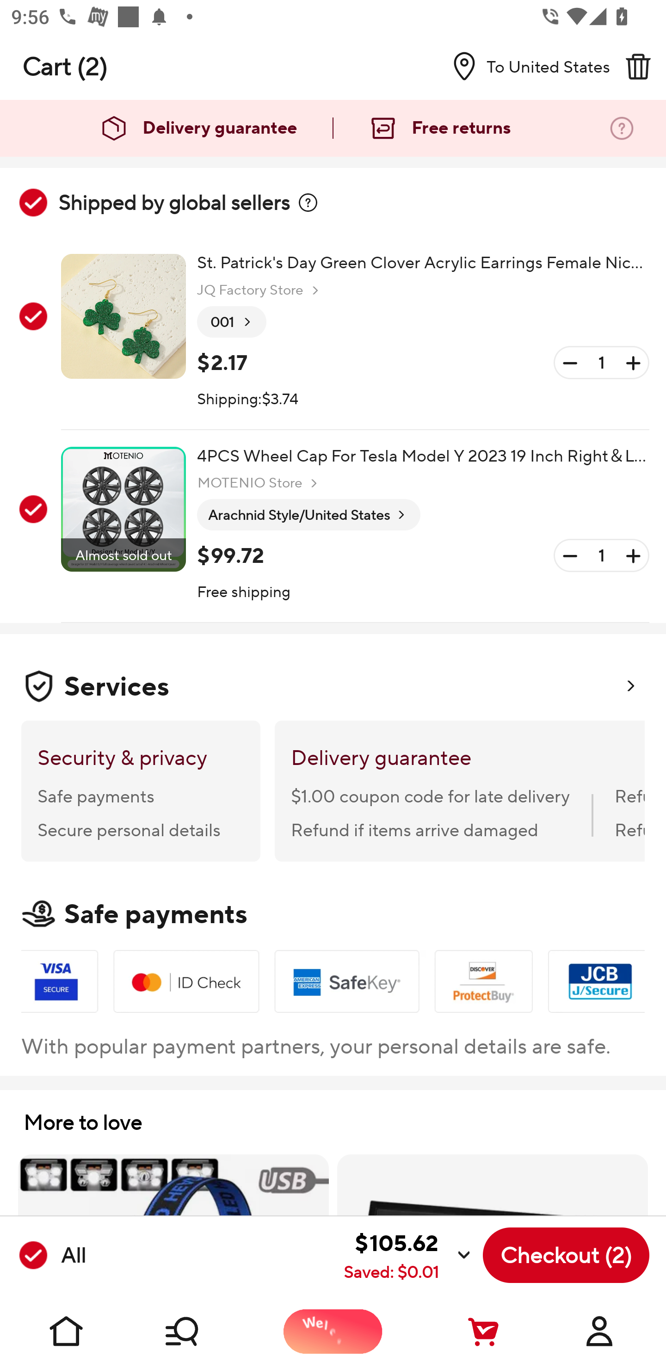 This screenshot has width=666, height=1369. Describe the element at coordinates (566, 1255) in the screenshot. I see `Checkout (2)` at that location.